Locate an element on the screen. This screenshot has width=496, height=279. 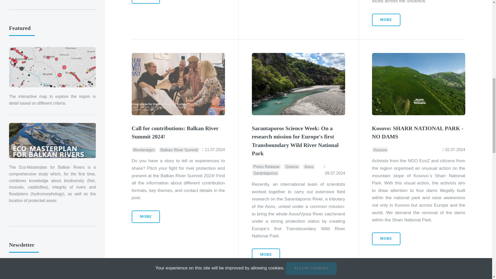
MORE is located at coordinates (146, 217).